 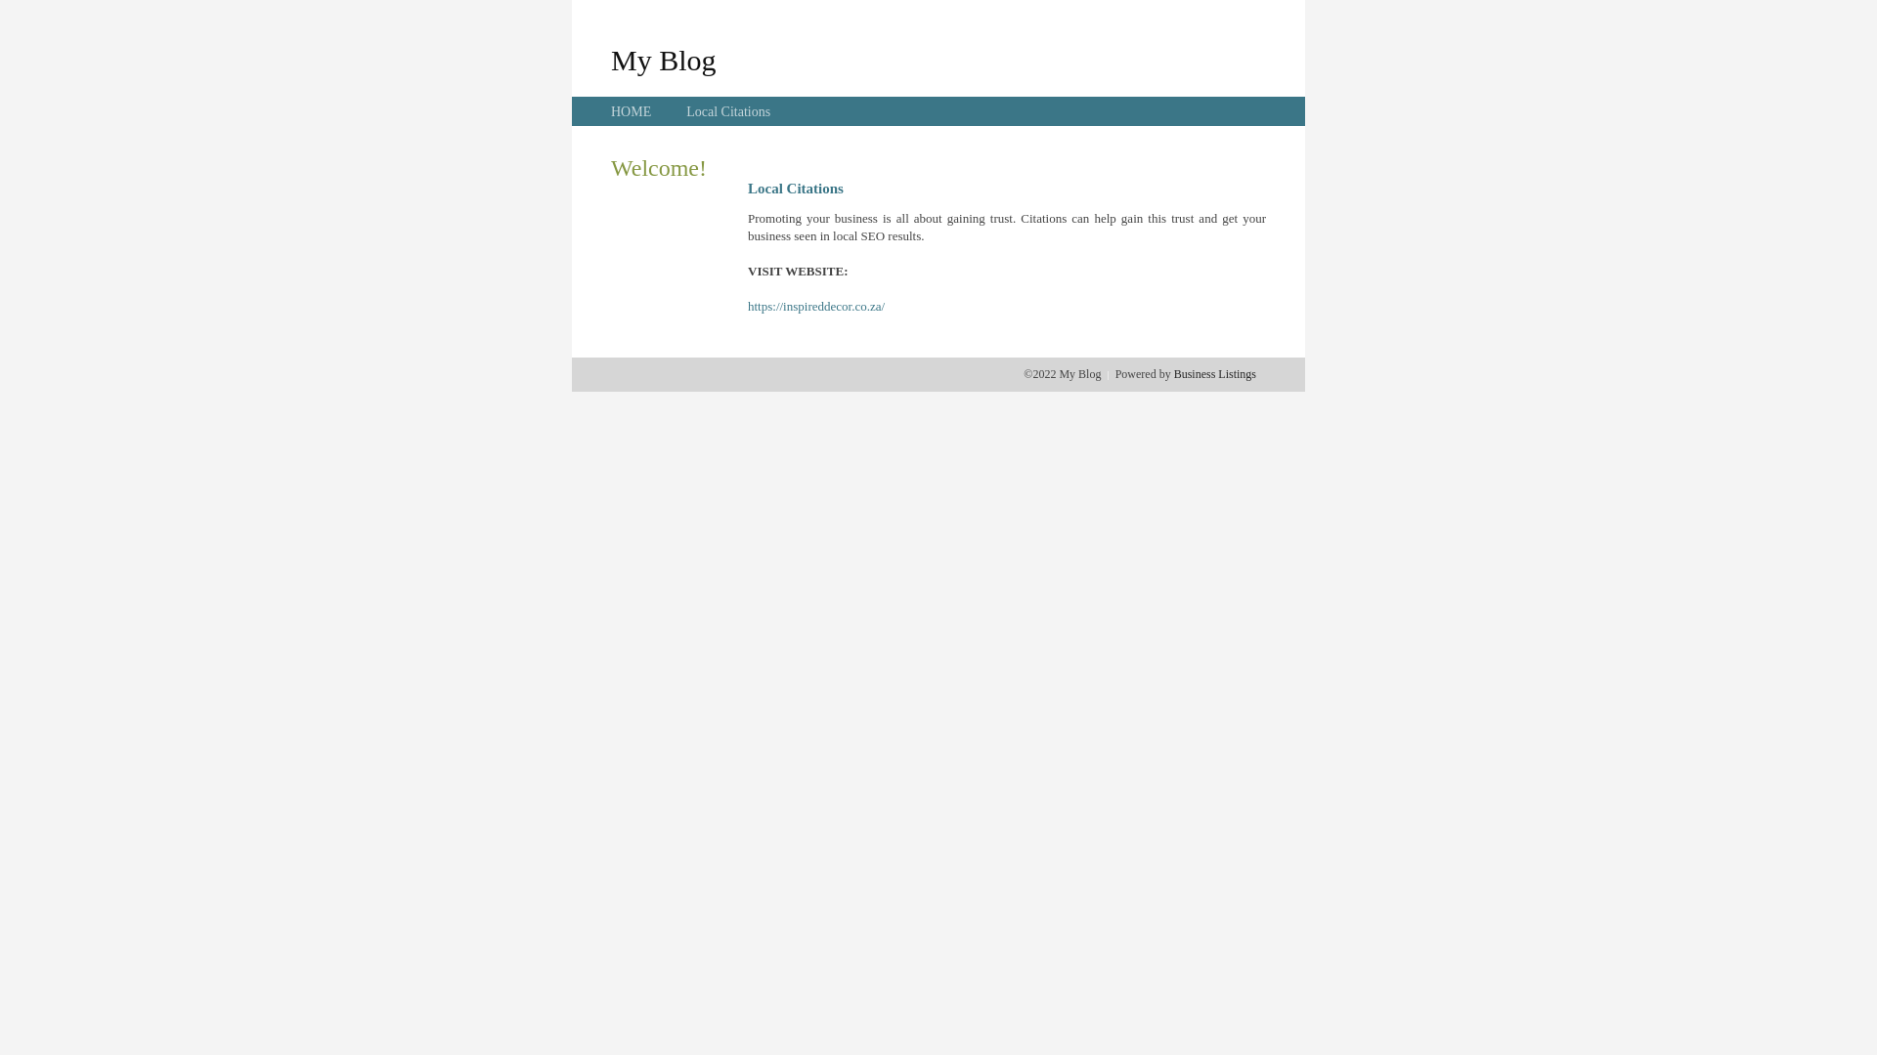 I want to click on My Blog, so click(x=664, y=60).